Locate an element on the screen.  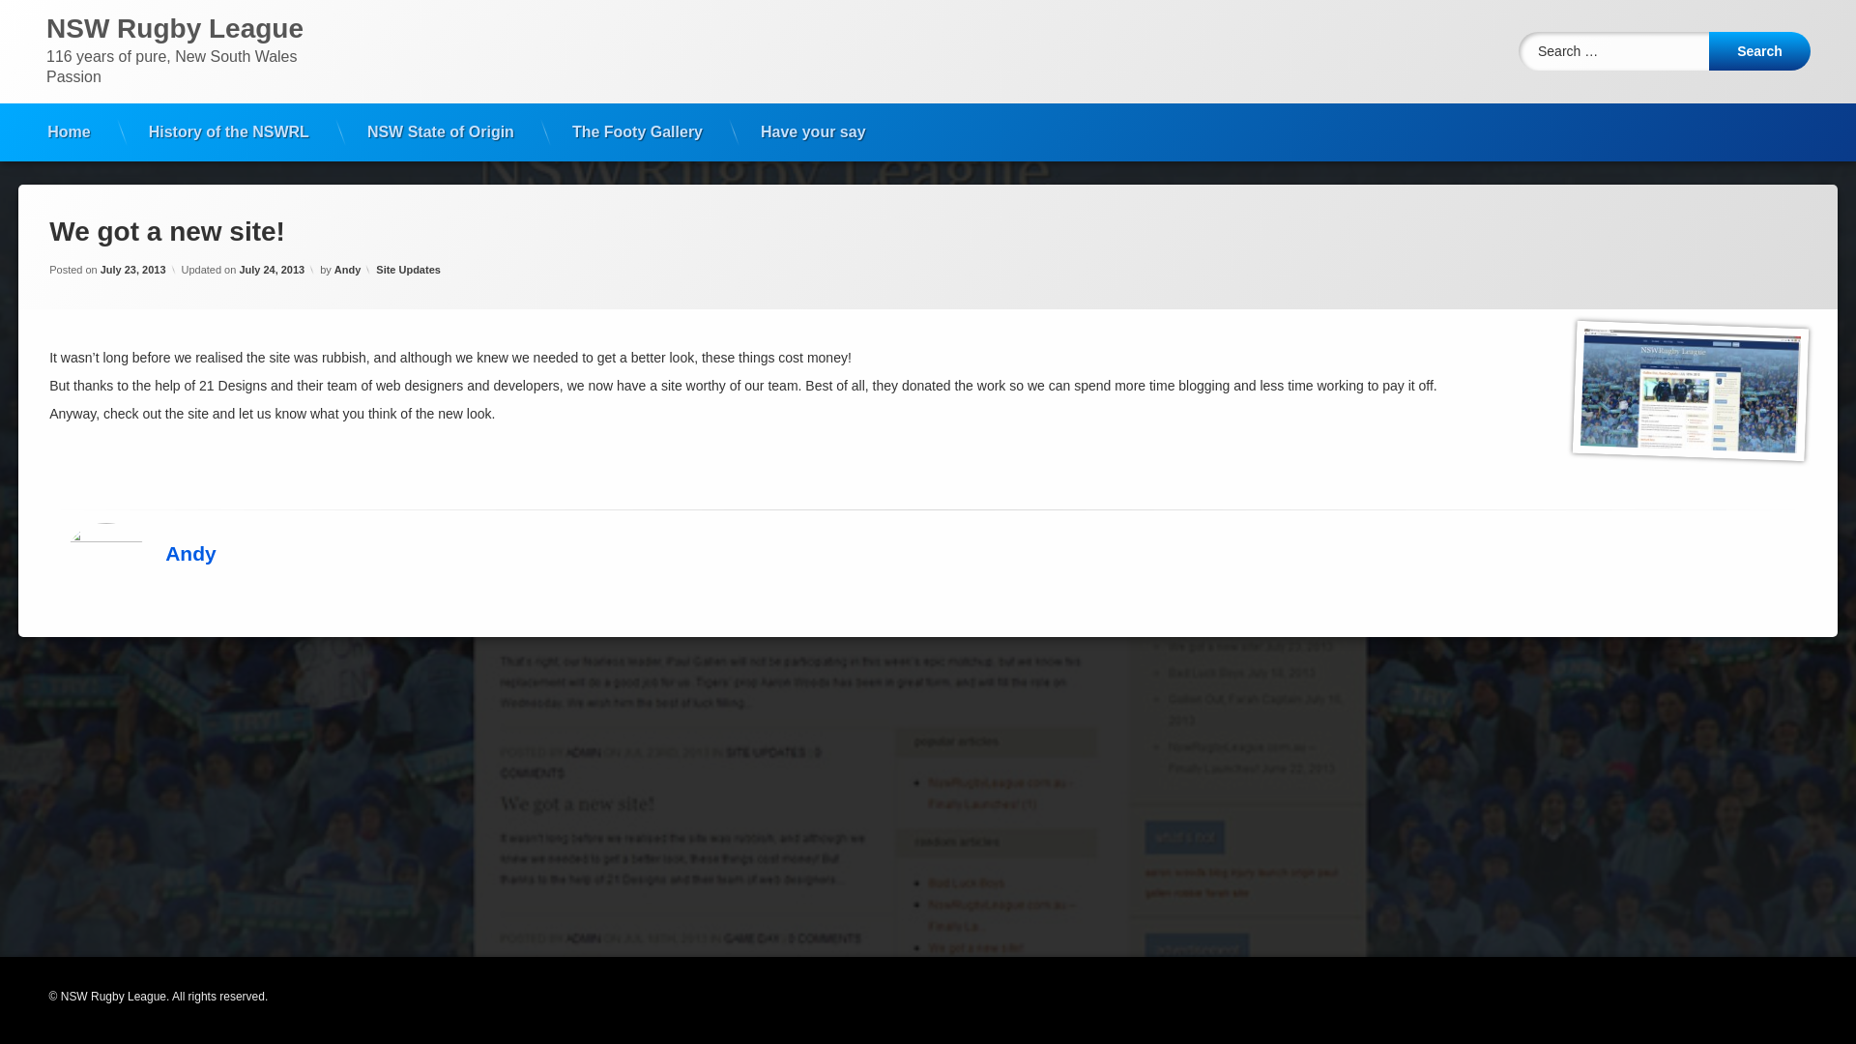
Home is located at coordinates (69, 132).